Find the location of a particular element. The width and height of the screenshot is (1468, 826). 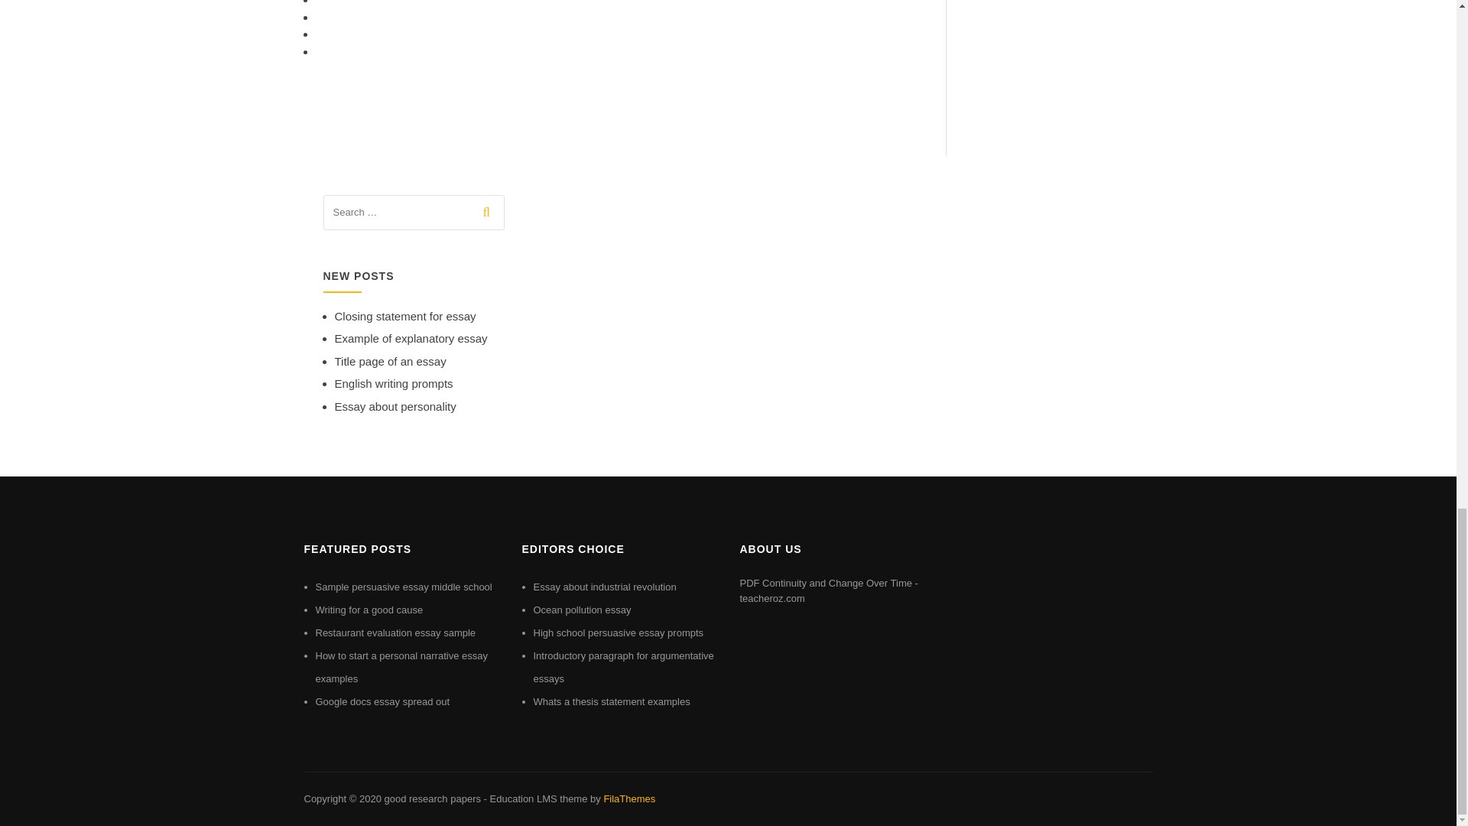

Google docs essay spread out is located at coordinates (382, 701).